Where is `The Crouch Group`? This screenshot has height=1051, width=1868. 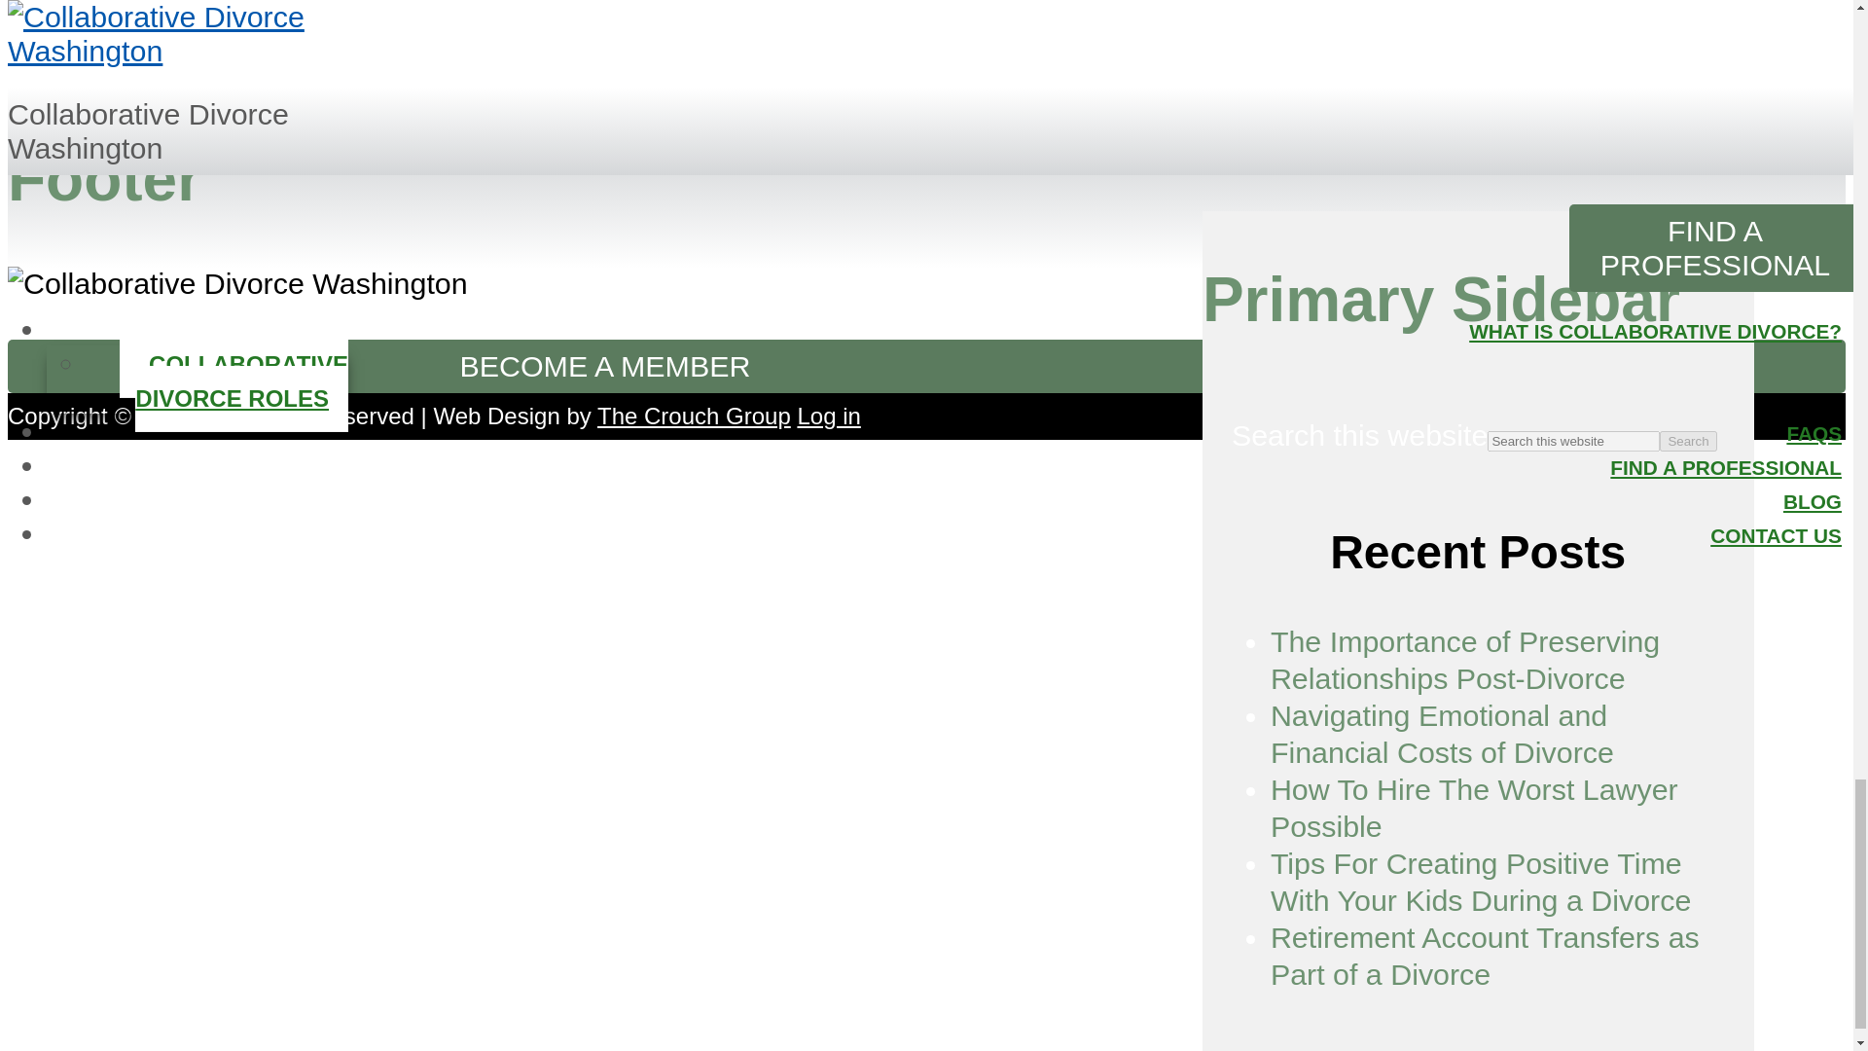 The Crouch Group is located at coordinates (694, 415).